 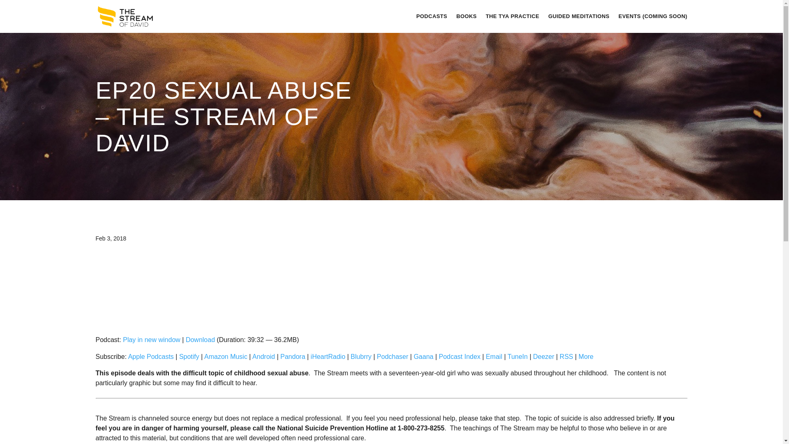 I want to click on PODCASTS, so click(x=431, y=16).